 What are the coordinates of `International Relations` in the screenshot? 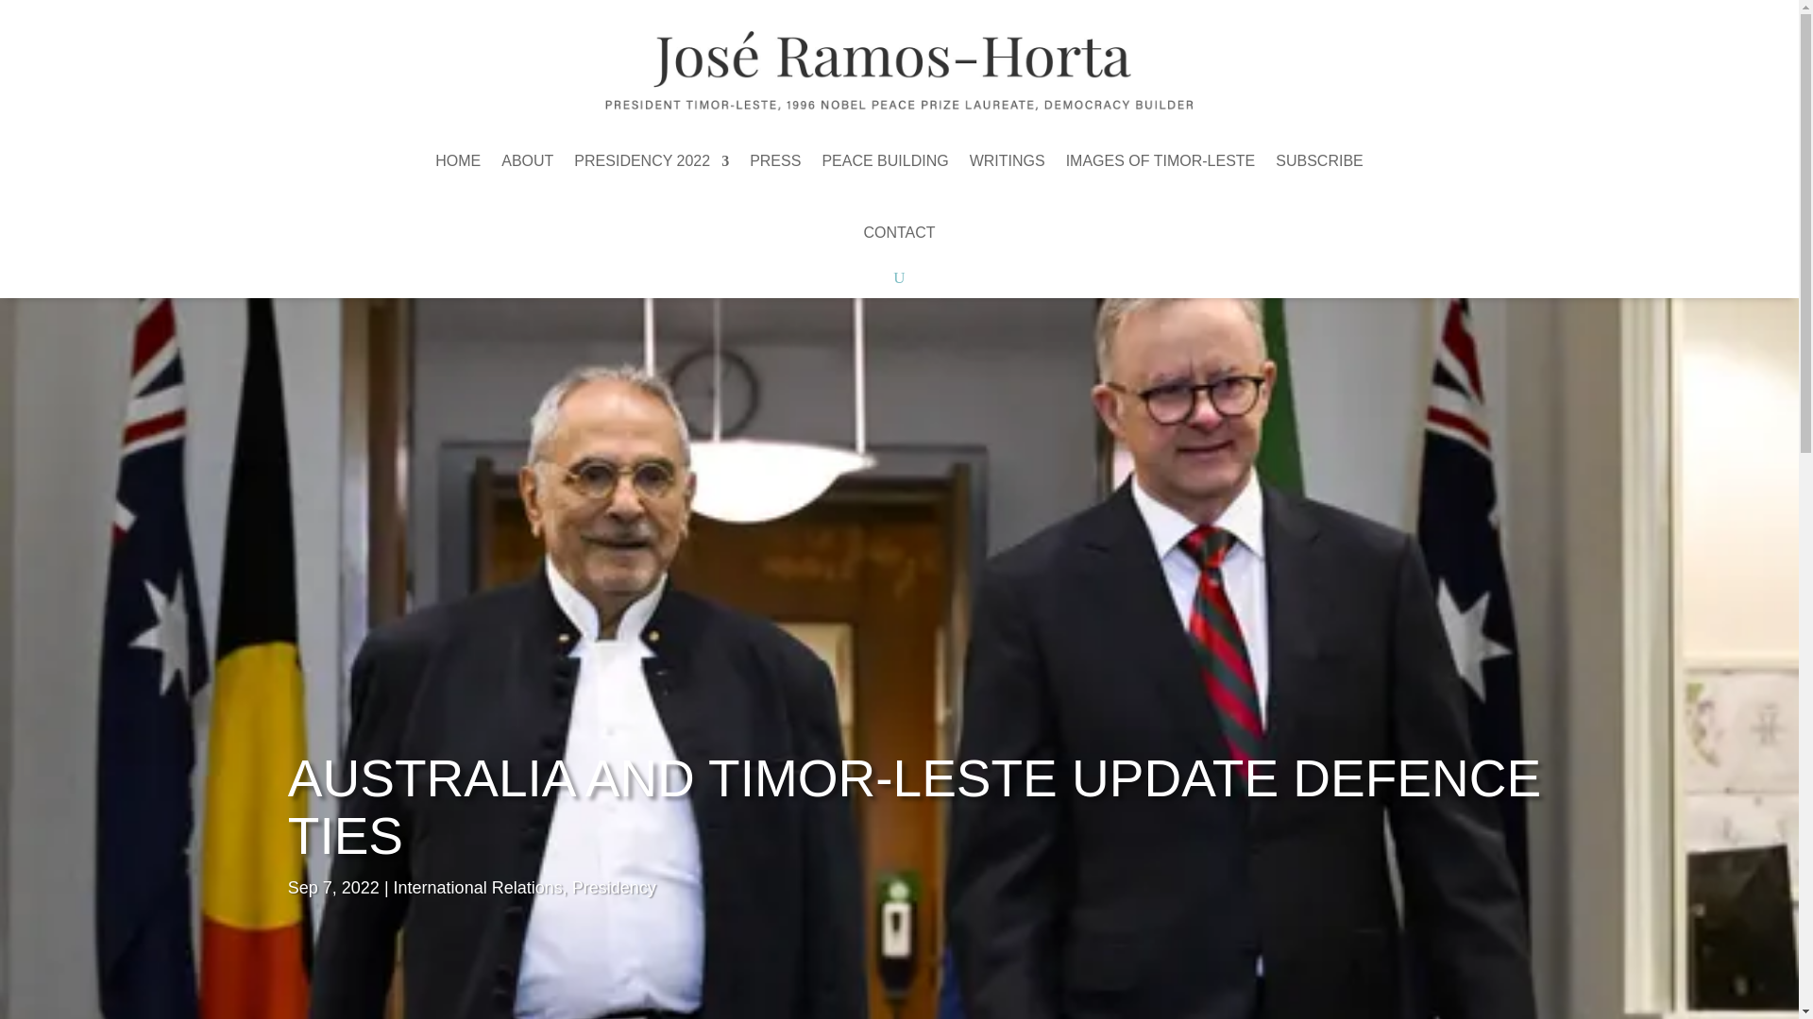 It's located at (478, 887).